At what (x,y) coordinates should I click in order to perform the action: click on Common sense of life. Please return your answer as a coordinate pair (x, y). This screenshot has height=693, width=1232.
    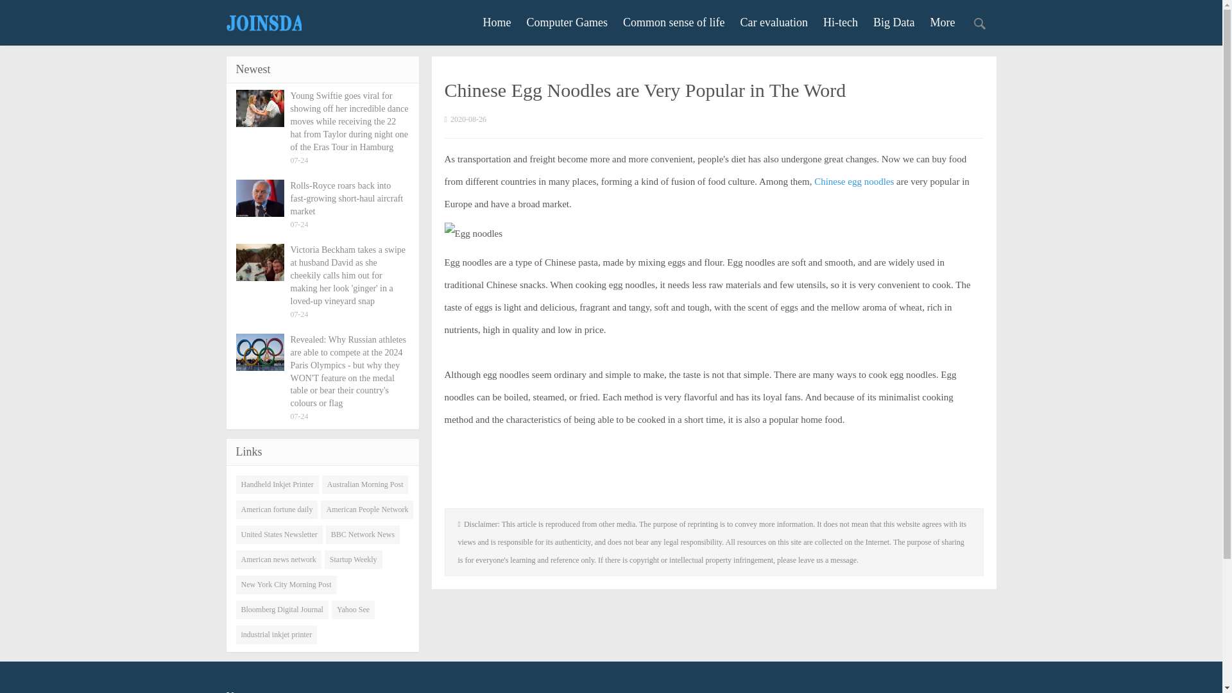
    Looking at the image, I should click on (674, 22).